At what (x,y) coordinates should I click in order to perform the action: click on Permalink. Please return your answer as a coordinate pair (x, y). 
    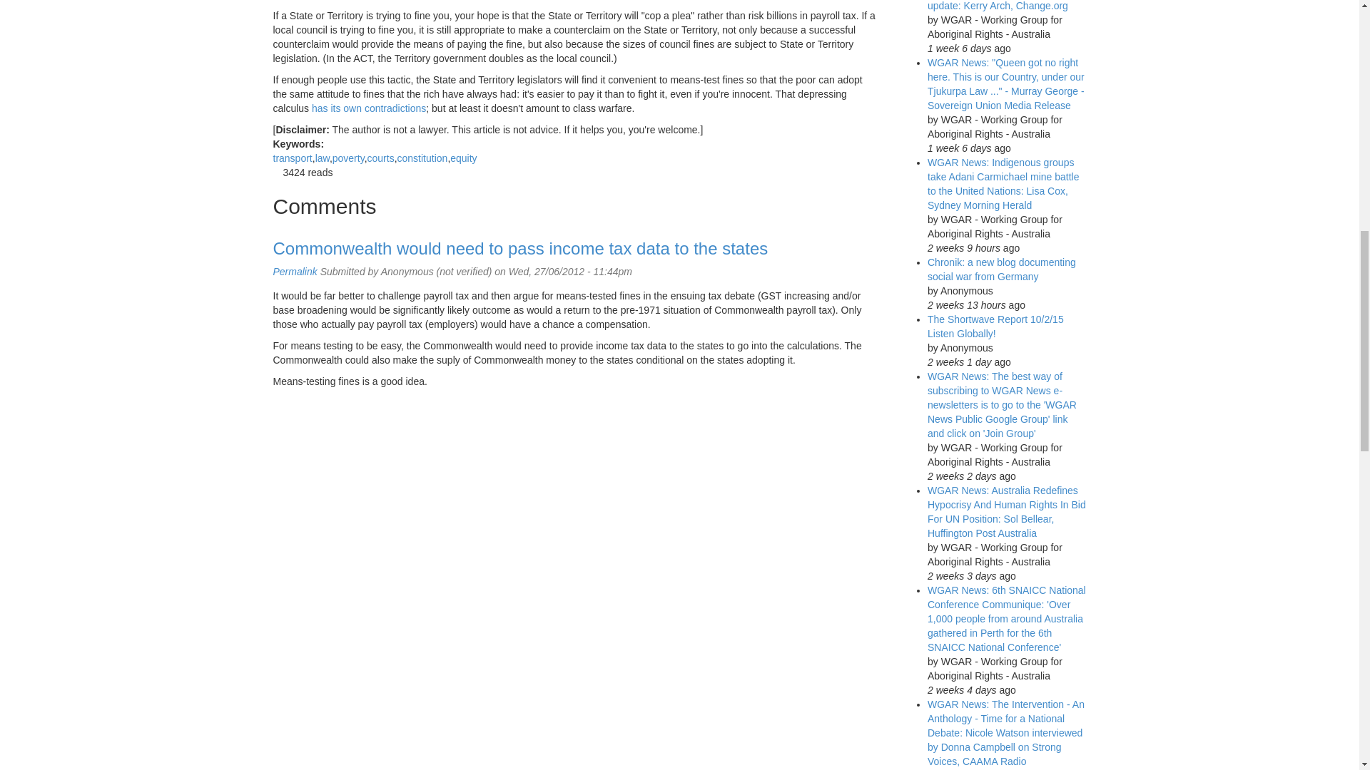
    Looking at the image, I should click on (294, 271).